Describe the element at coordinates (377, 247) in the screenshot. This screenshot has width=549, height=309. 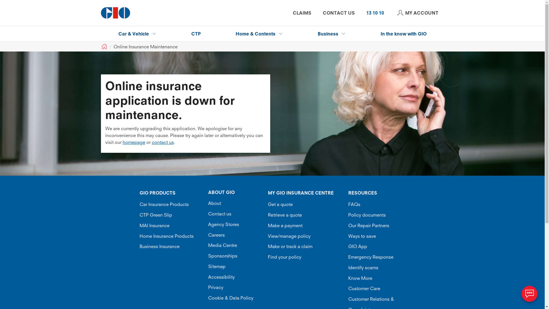
I see `GIO App` at that location.